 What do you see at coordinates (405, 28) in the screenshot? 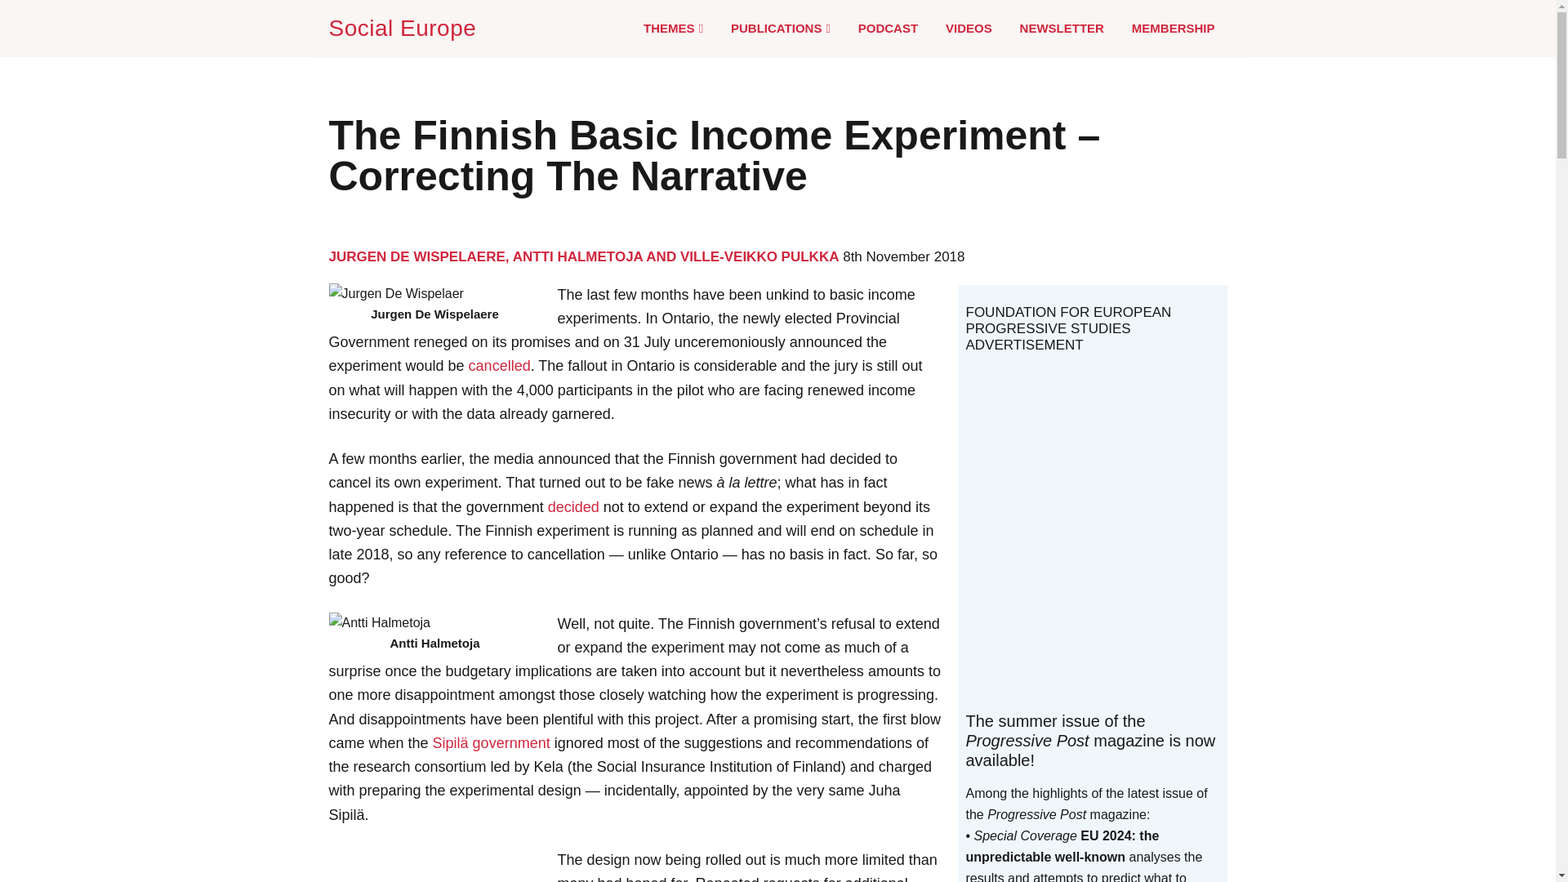
I see `Social Europe` at bounding box center [405, 28].